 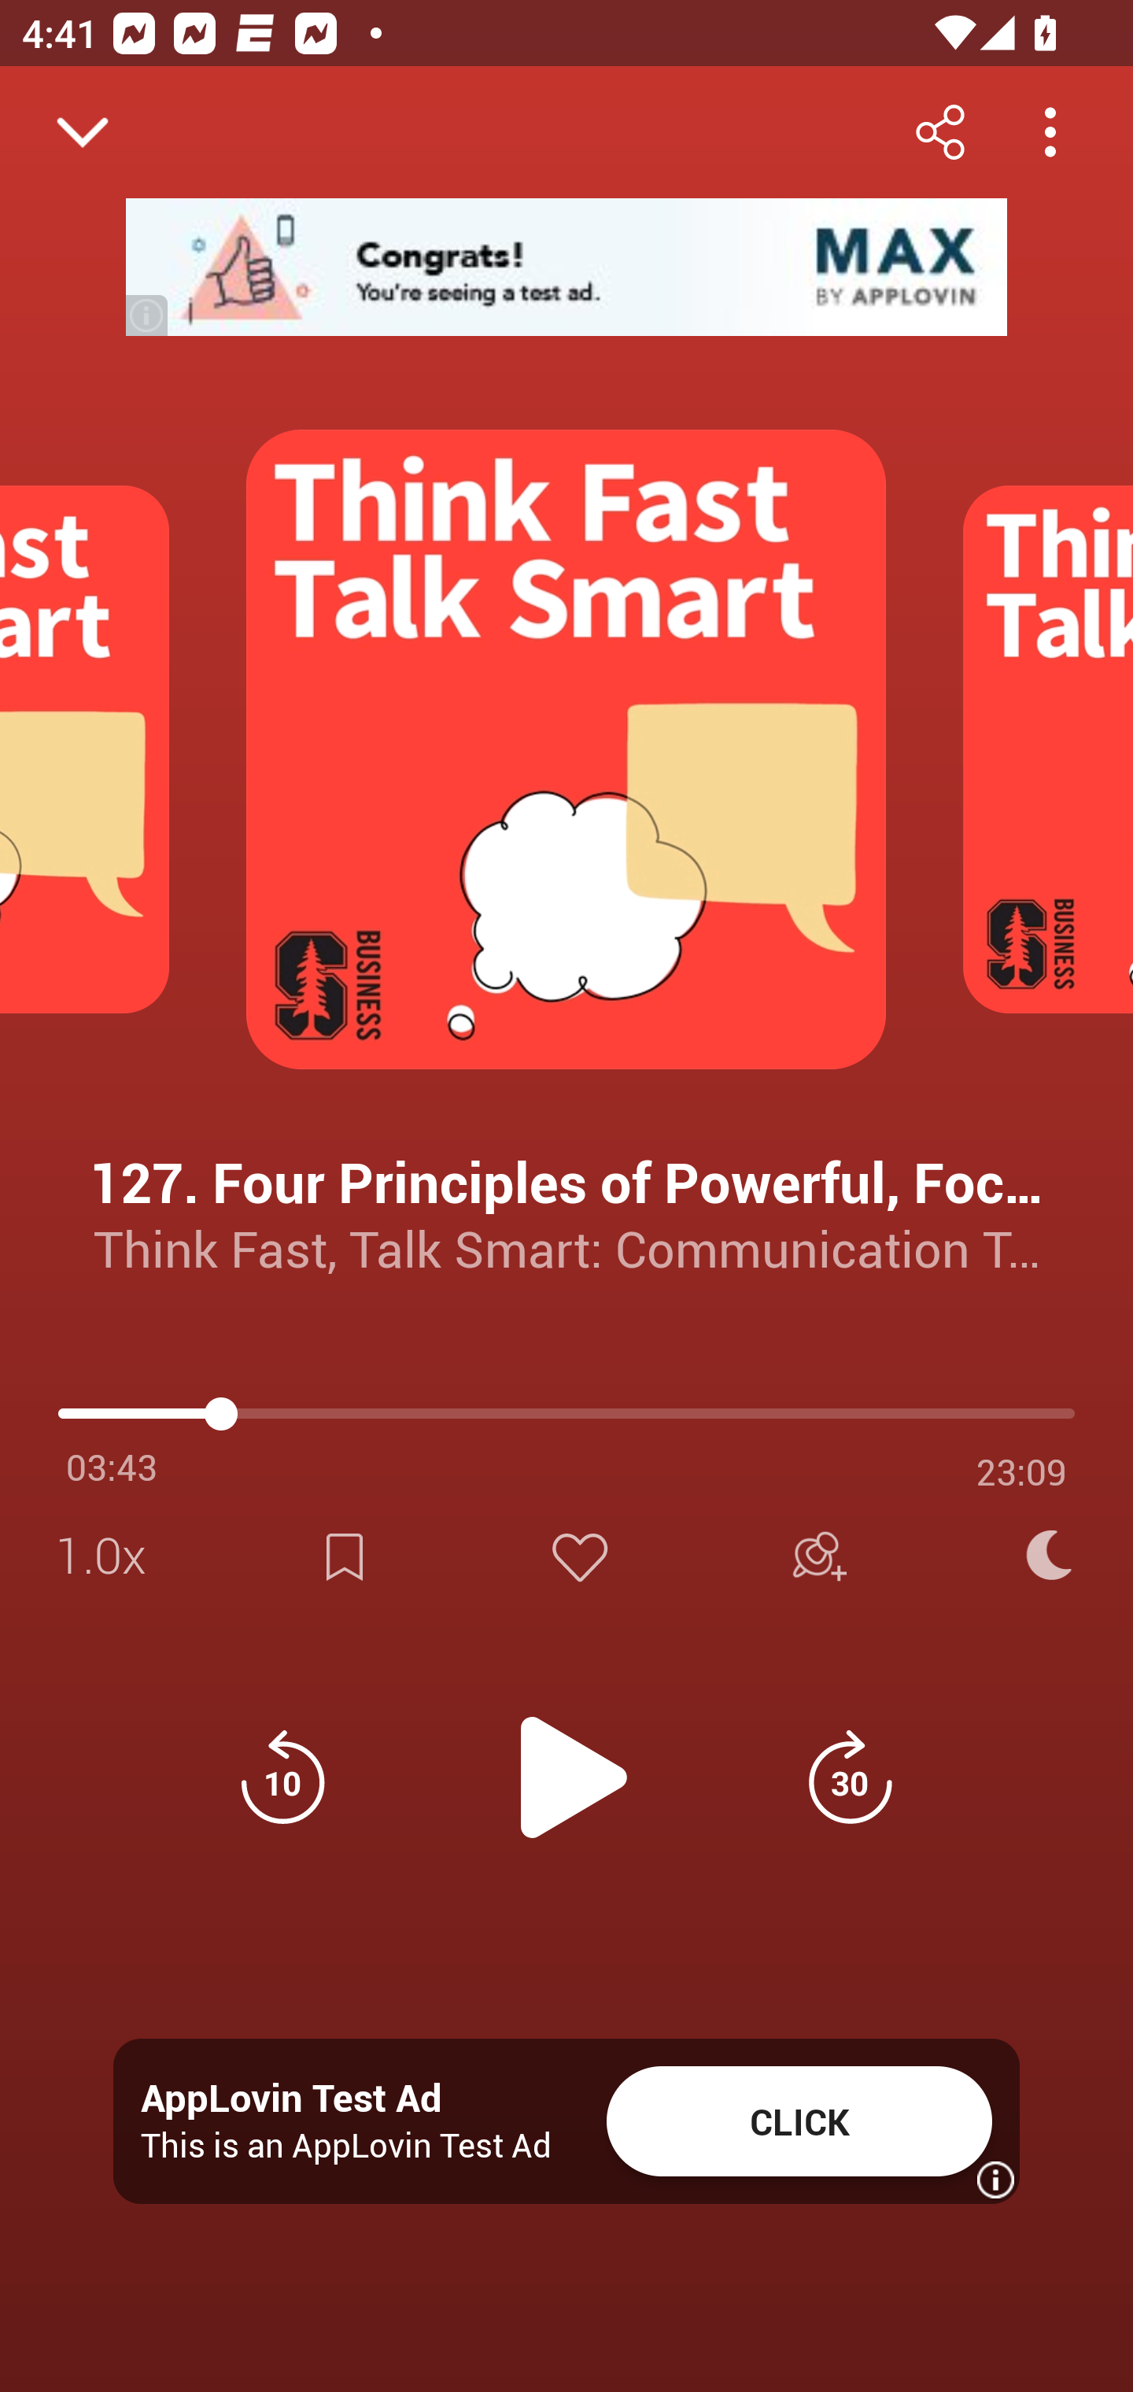 I want to click on CLICK, so click(x=799, y=2121).